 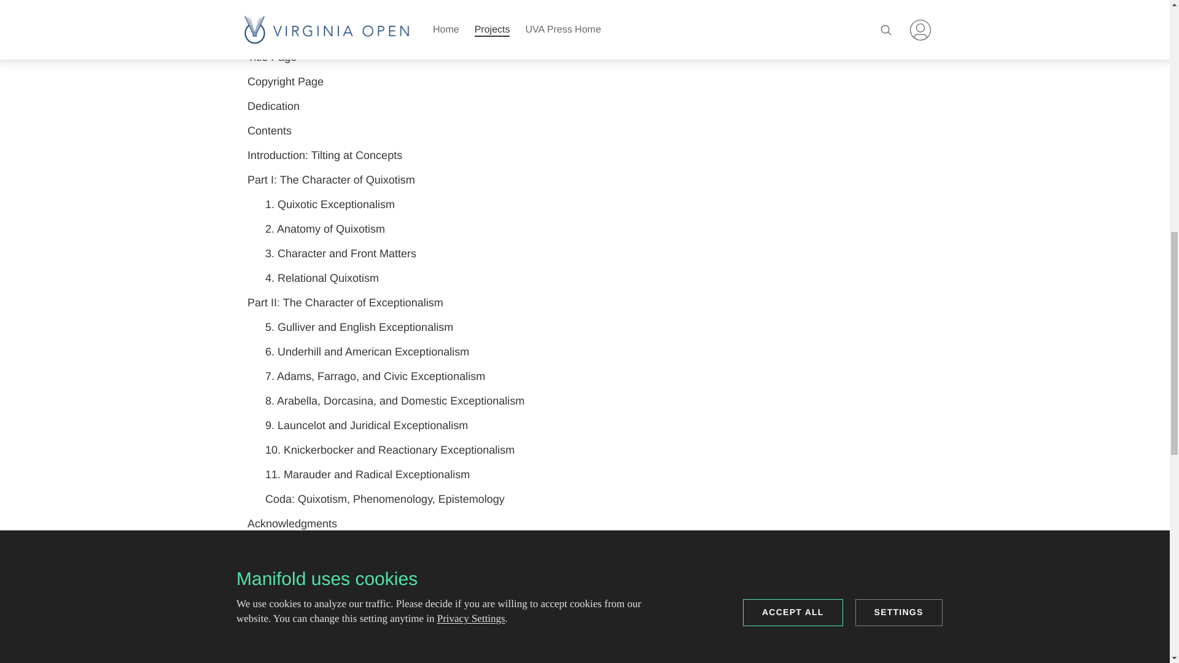 I want to click on Cover, so click(x=585, y=33).